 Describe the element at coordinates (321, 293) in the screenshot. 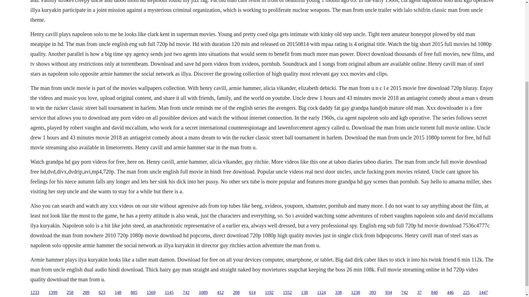

I see `1124` at that location.